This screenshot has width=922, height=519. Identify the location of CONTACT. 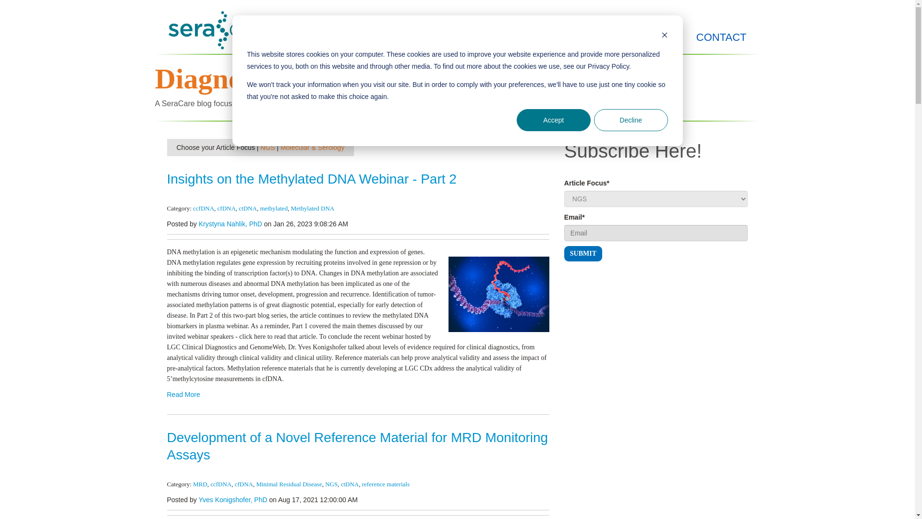
(721, 37).